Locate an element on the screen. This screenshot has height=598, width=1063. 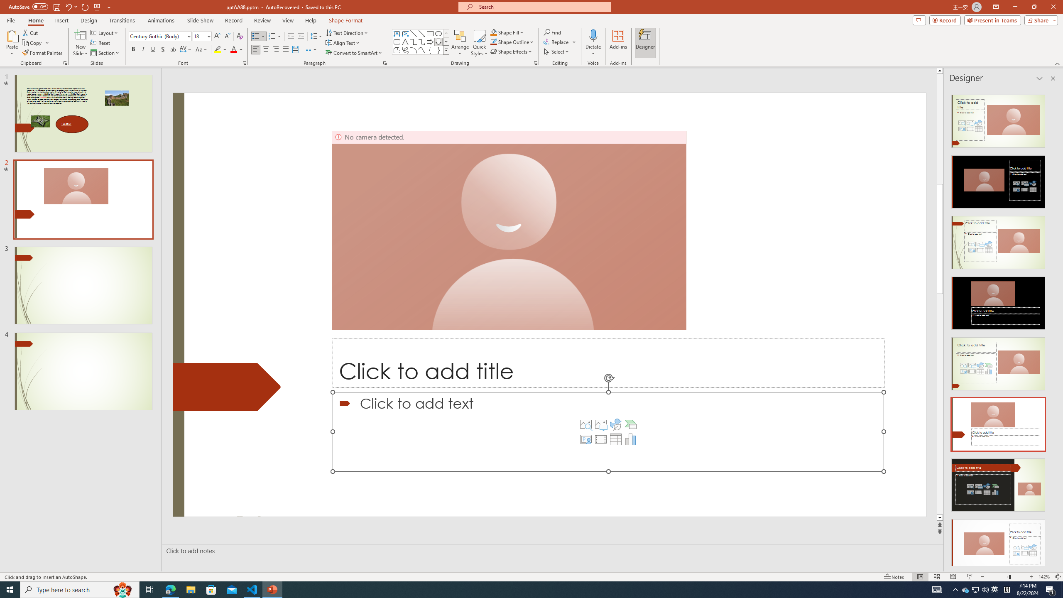
Character Spacing is located at coordinates (186, 50).